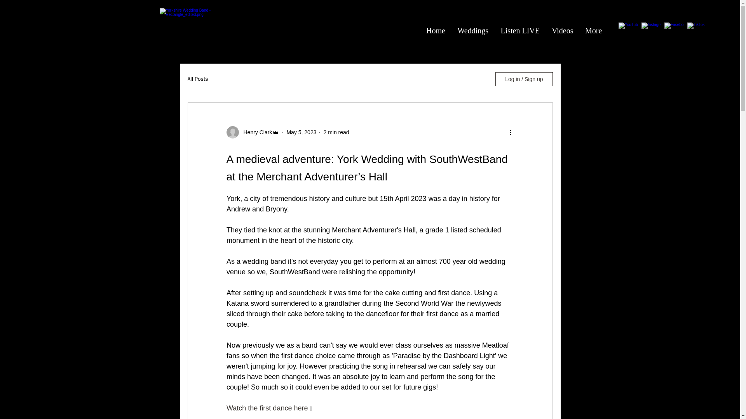  I want to click on Videos, so click(562, 30).